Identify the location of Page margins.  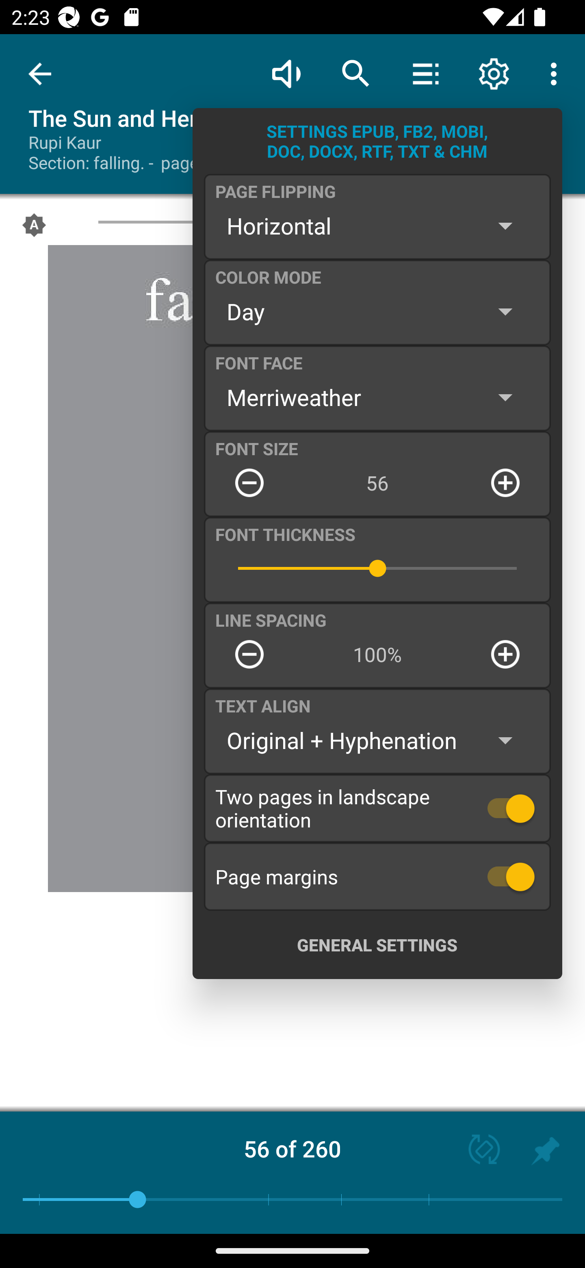
(377, 876).